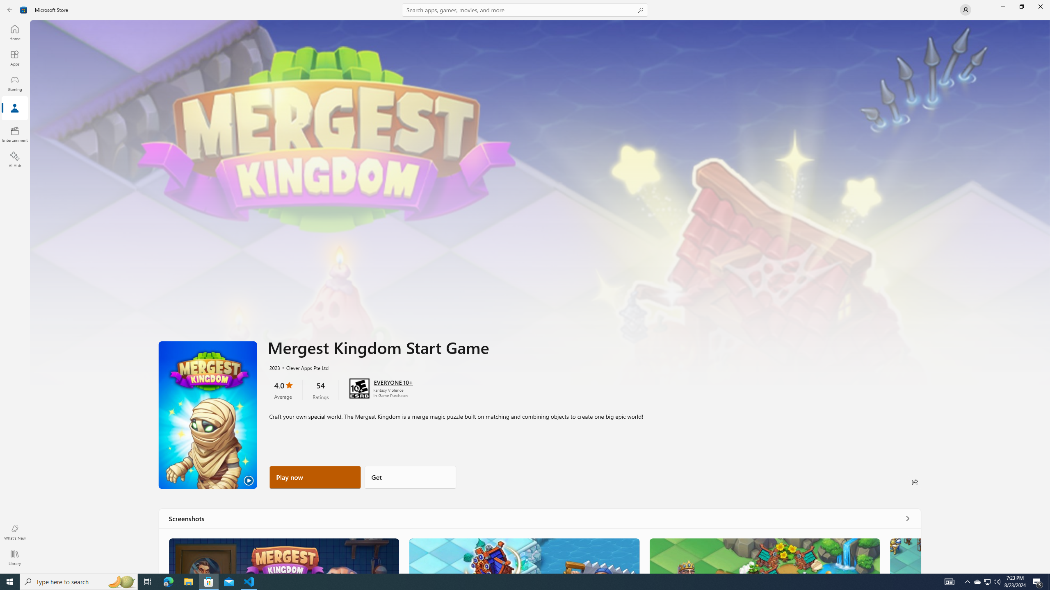 The height and width of the screenshot is (590, 1050). What do you see at coordinates (274, 367) in the screenshot?
I see `2023` at bounding box center [274, 367].